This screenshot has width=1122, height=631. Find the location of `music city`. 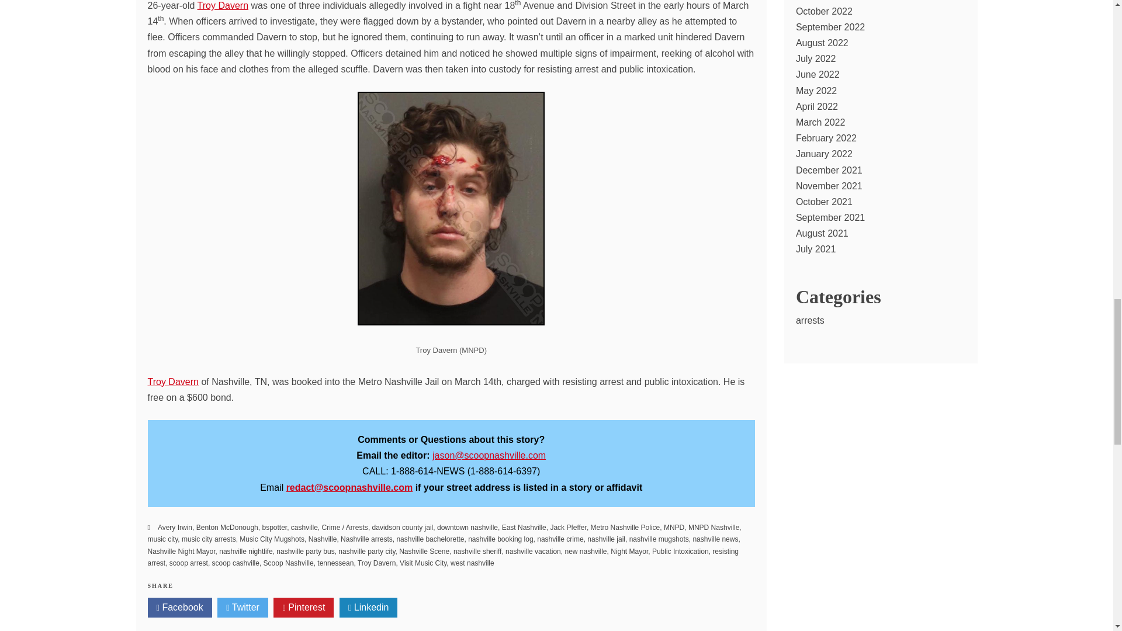

music city is located at coordinates (162, 539).